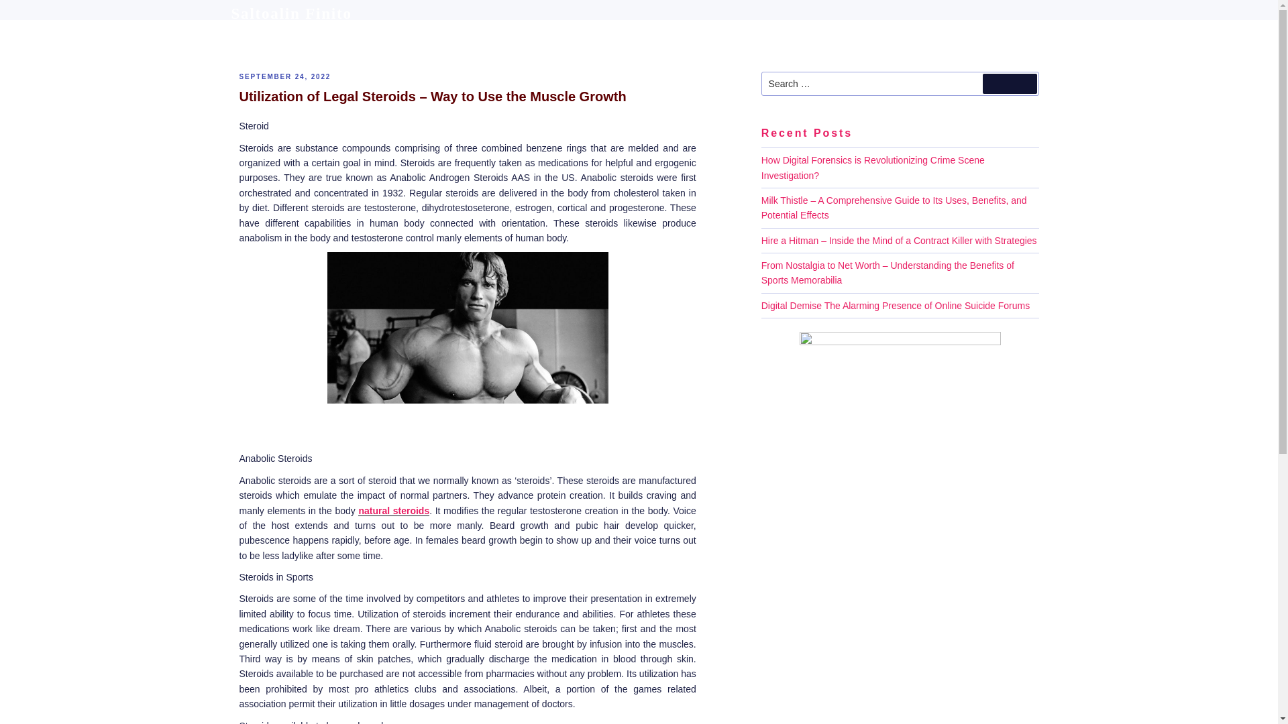 The height and width of the screenshot is (724, 1288). I want to click on Search, so click(1009, 84).